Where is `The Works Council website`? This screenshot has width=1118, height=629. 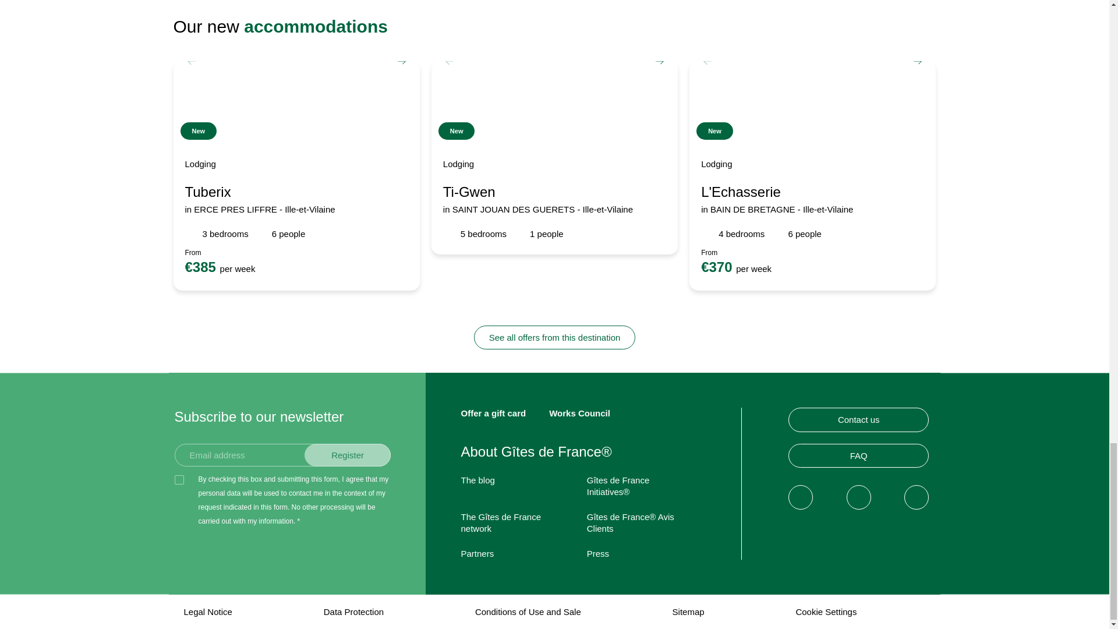 The Works Council website is located at coordinates (579, 414).